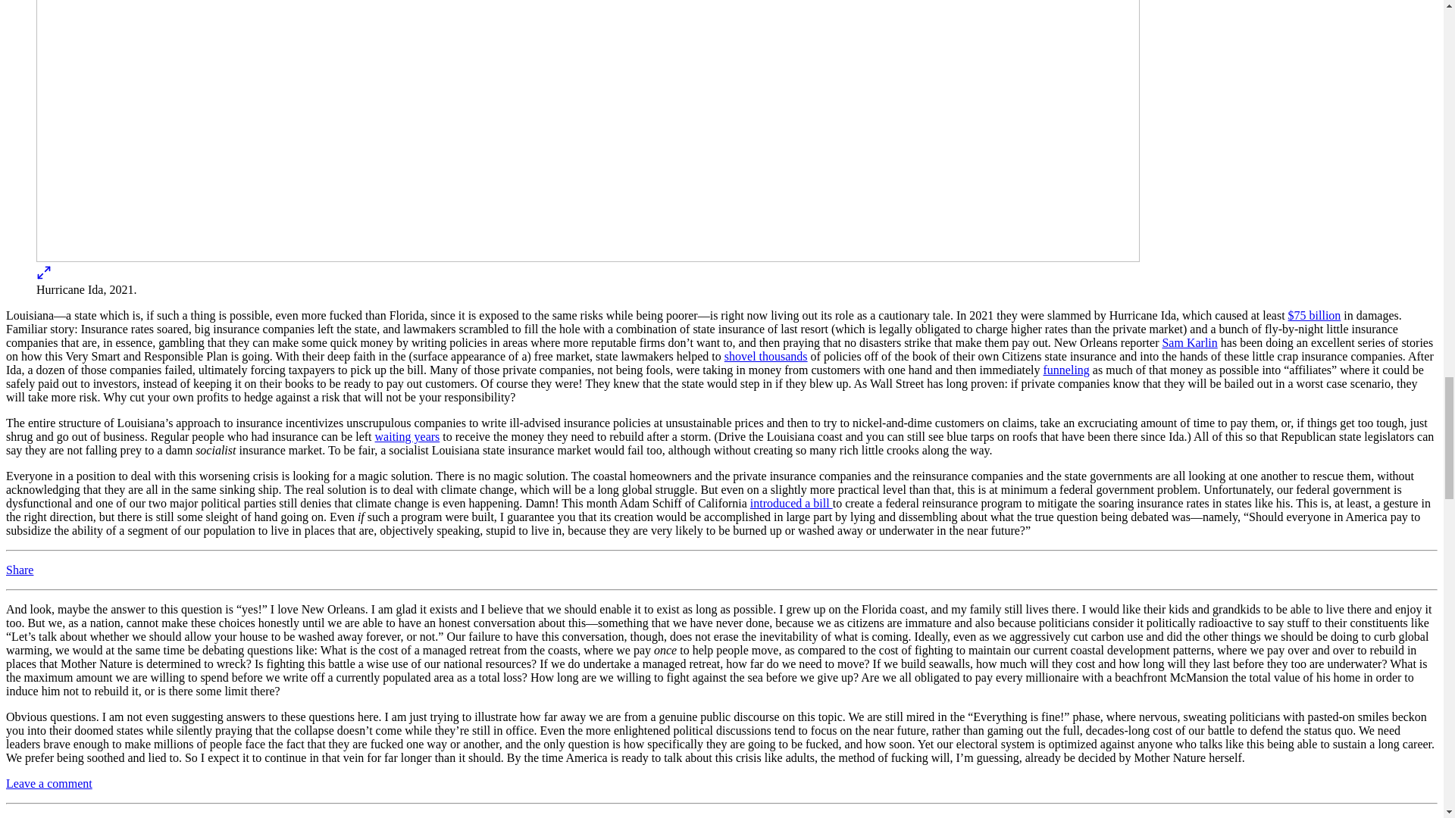  What do you see at coordinates (48, 783) in the screenshot?
I see `Leave a comment` at bounding box center [48, 783].